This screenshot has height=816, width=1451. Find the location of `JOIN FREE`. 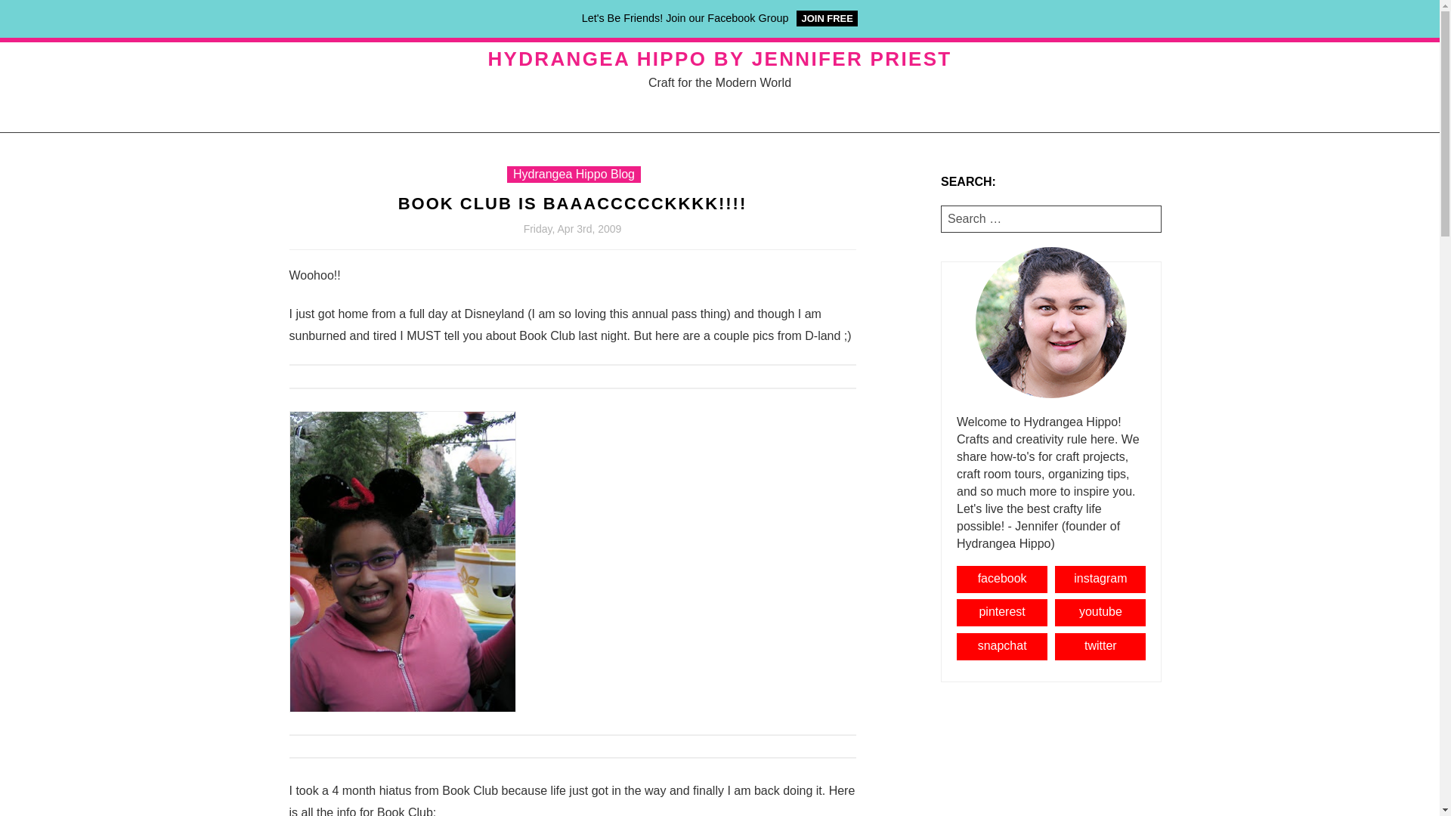

JOIN FREE is located at coordinates (827, 18).